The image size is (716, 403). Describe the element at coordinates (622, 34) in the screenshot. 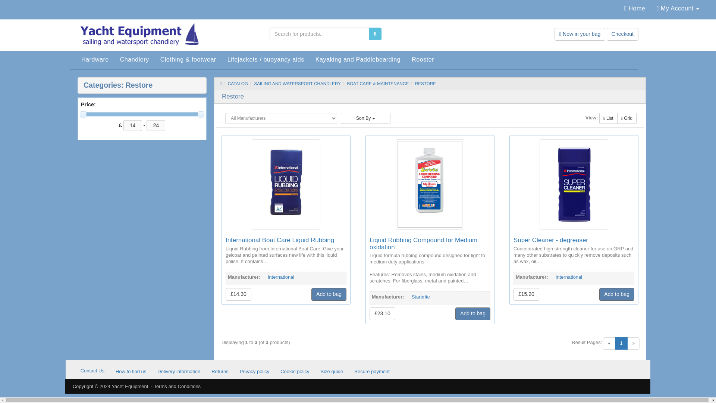

I see `Checkout` at that location.